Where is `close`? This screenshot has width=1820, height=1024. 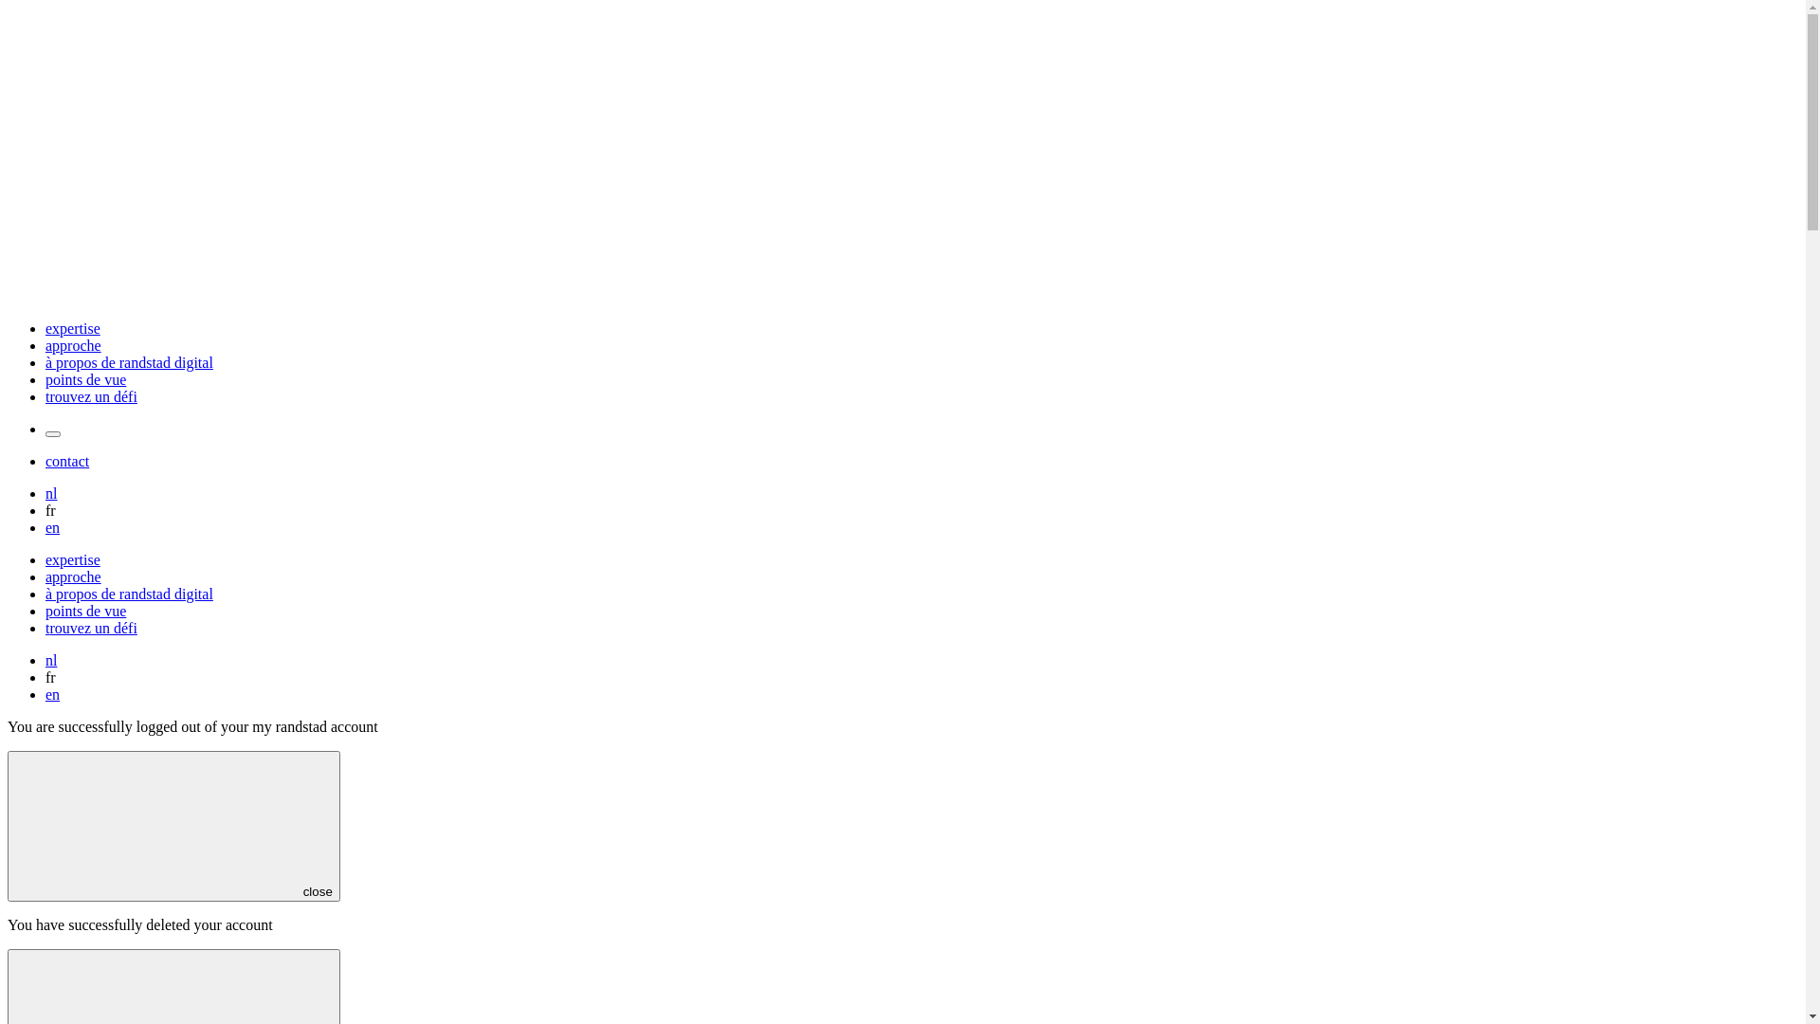
close is located at coordinates (174, 827).